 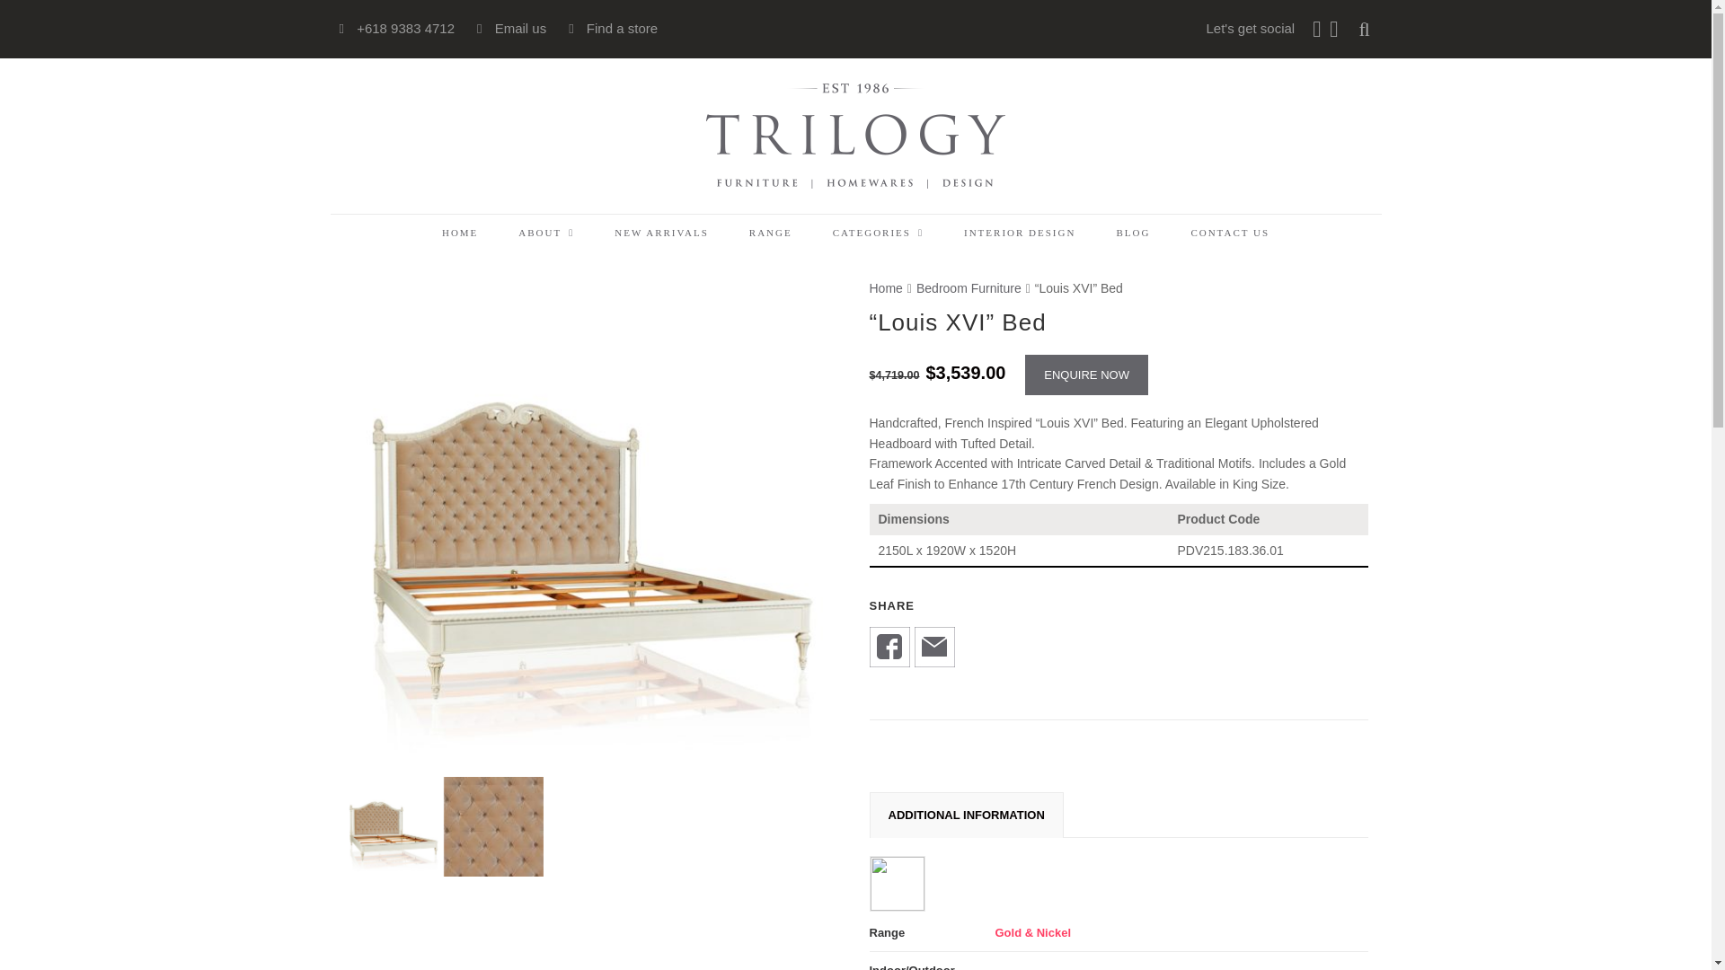 I want to click on Email us, so click(x=519, y=27).